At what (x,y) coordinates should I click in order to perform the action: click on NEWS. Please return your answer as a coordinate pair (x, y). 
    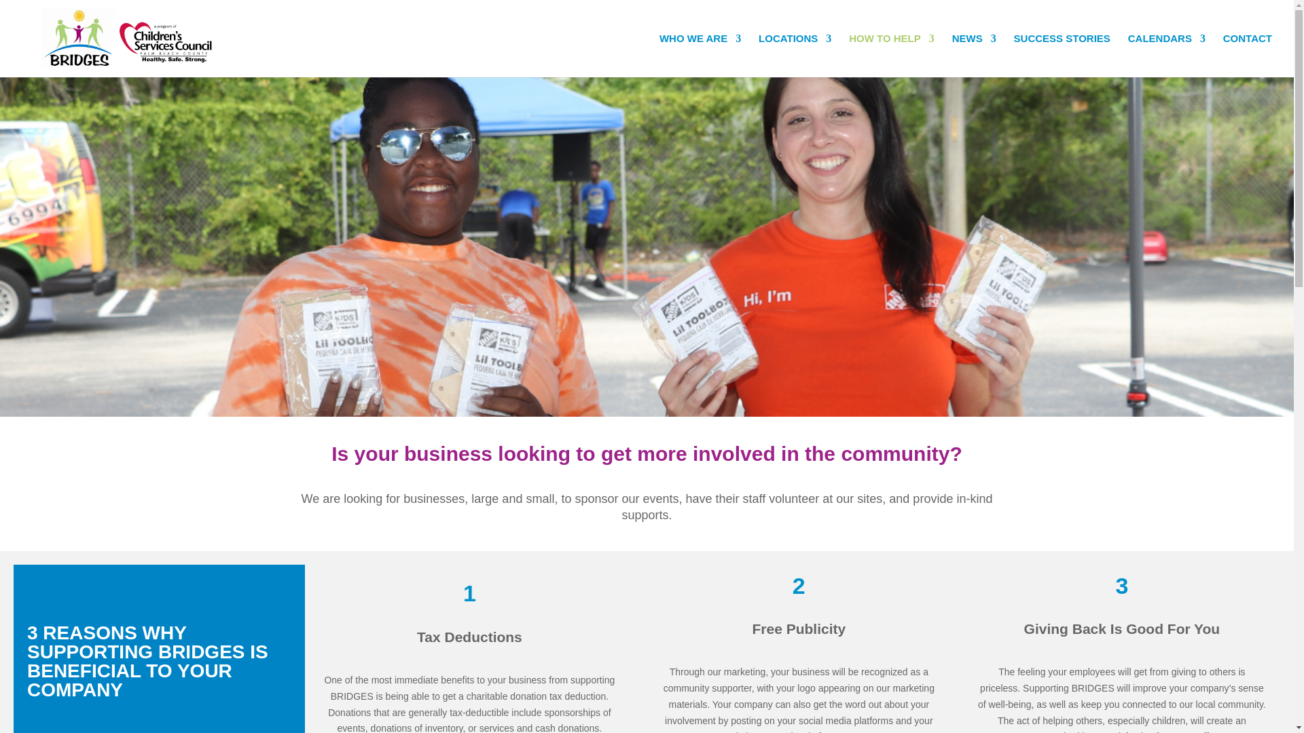
    Looking at the image, I should click on (974, 56).